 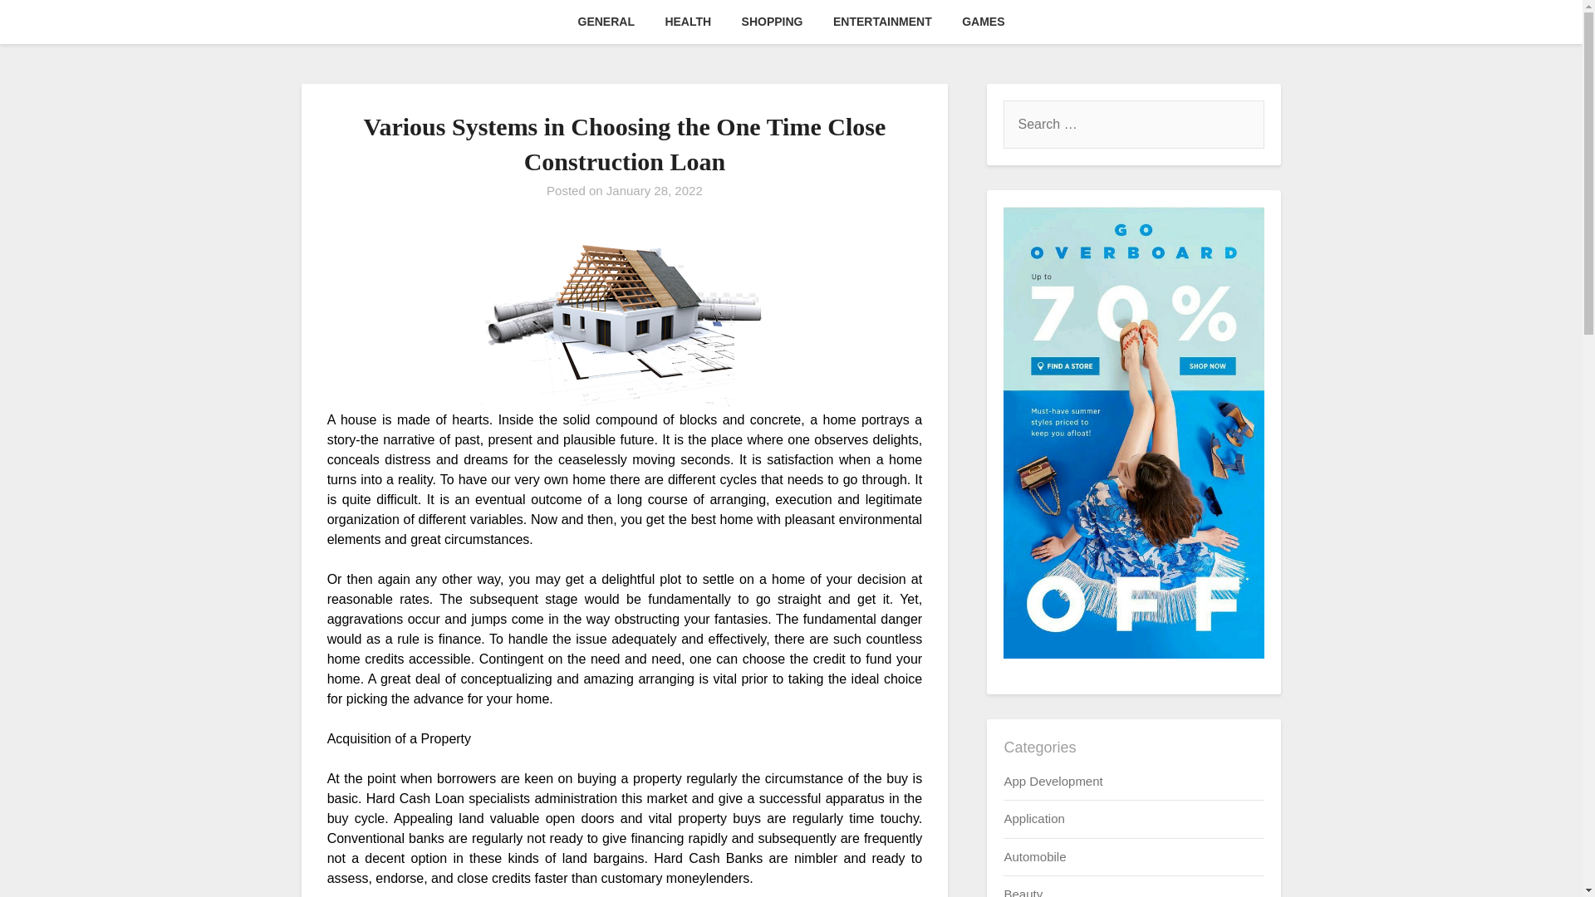 I want to click on Beauty, so click(x=1023, y=892).